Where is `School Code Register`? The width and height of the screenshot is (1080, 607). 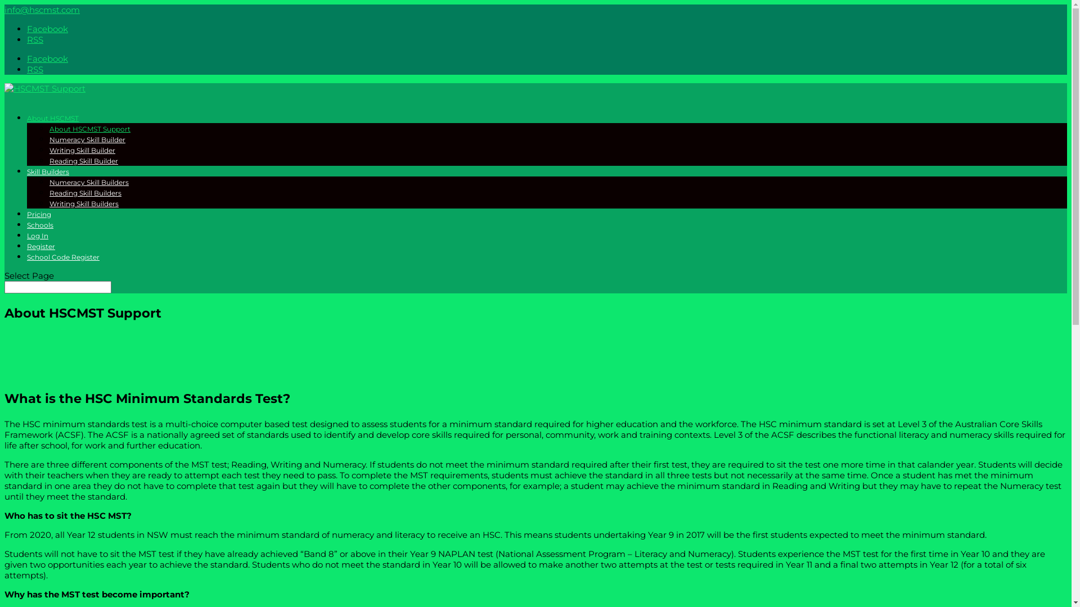 School Code Register is located at coordinates (63, 262).